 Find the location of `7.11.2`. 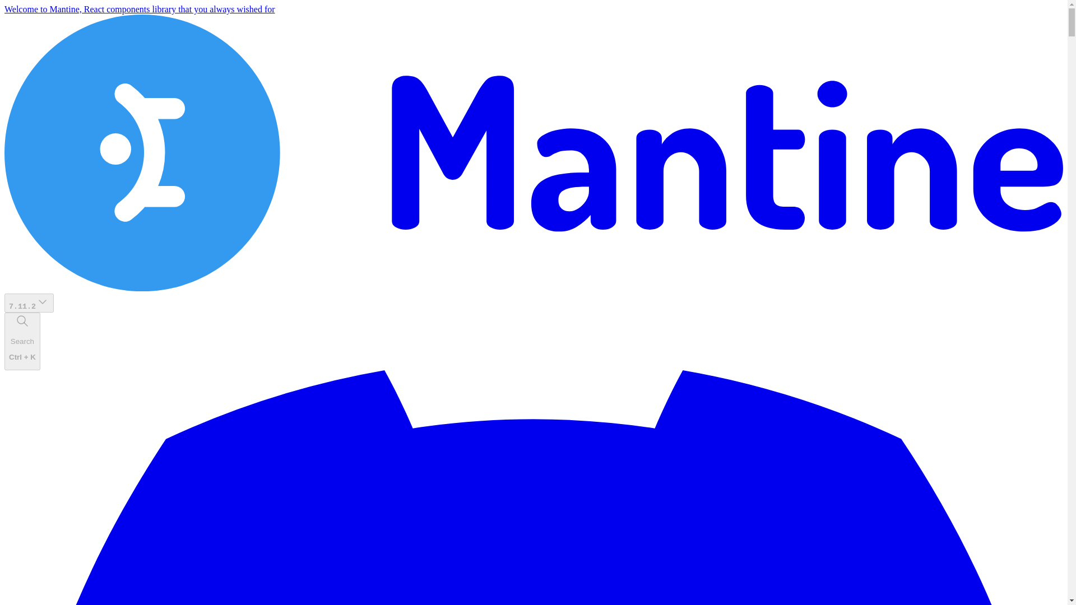

7.11.2 is located at coordinates (29, 302).